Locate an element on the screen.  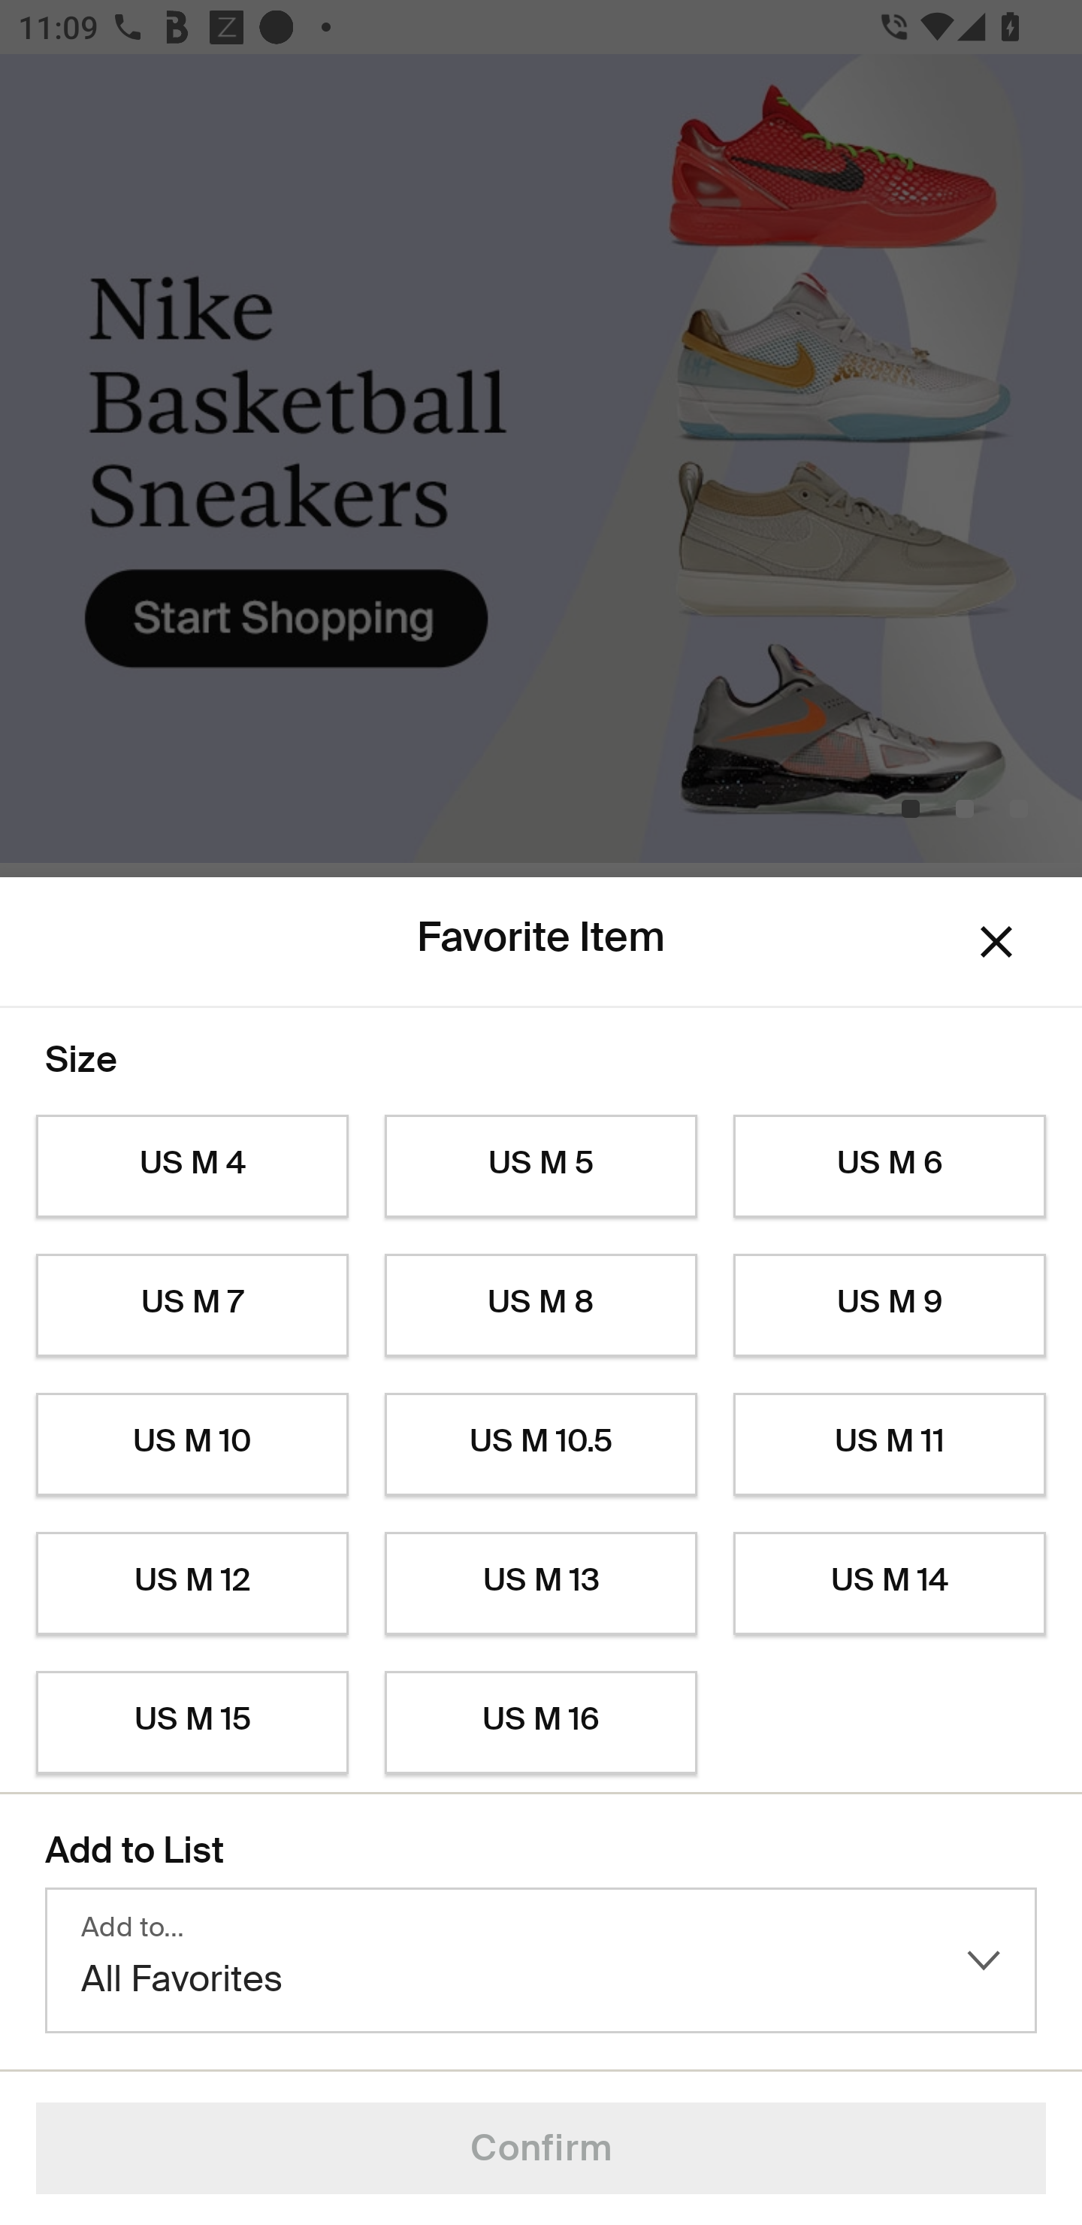
Add to… All Favorites is located at coordinates (541, 1960).